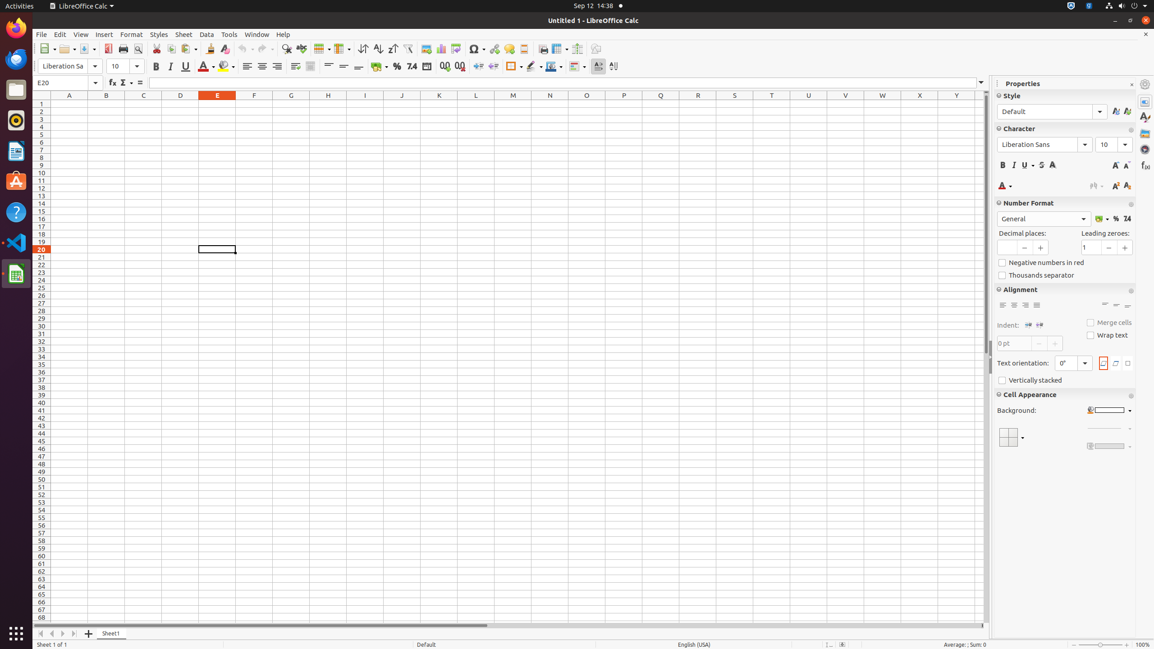 The image size is (1154, 649). Describe the element at coordinates (322, 49) in the screenshot. I see `Row` at that location.